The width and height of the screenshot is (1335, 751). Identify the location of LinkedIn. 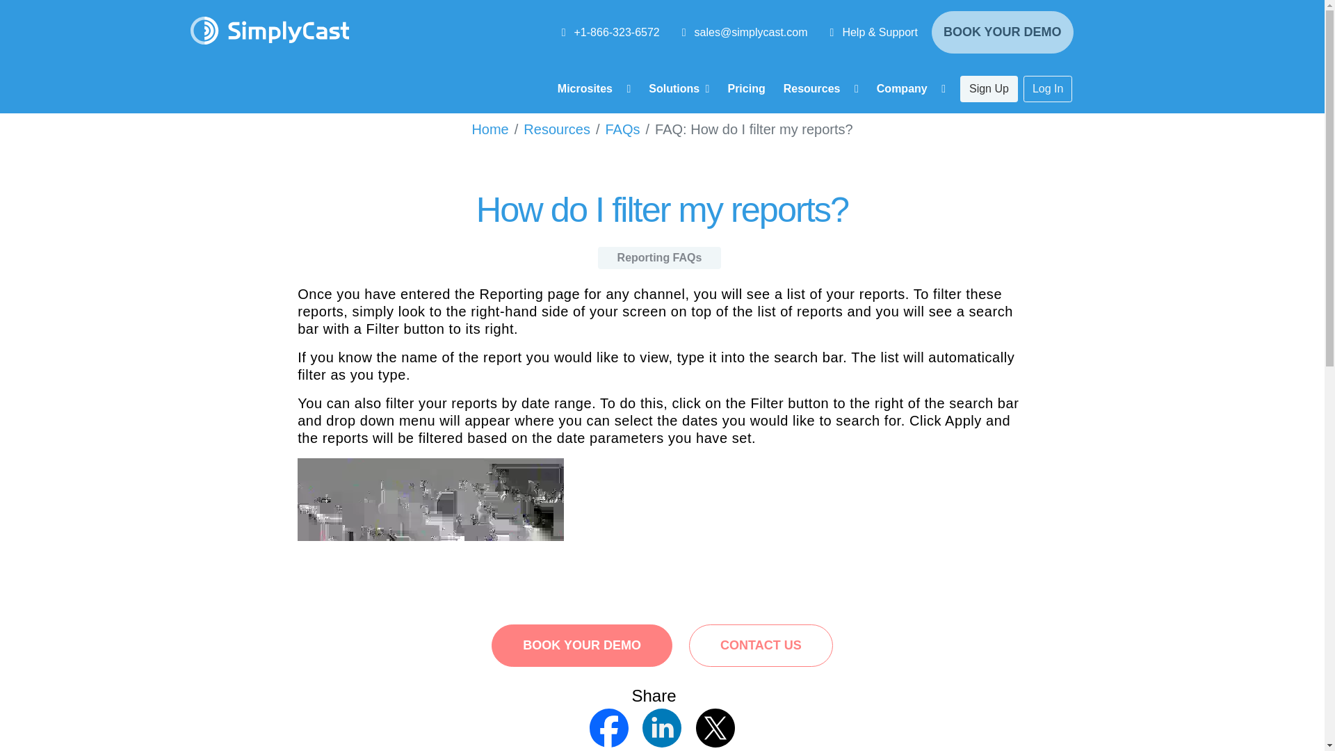
(663, 727).